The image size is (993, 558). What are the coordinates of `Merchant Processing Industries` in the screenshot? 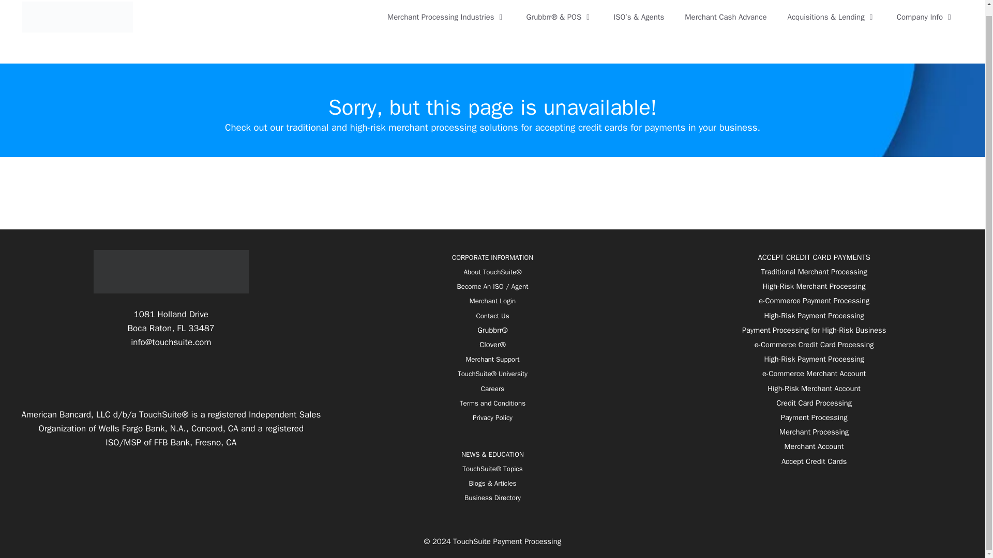 It's located at (447, 17).